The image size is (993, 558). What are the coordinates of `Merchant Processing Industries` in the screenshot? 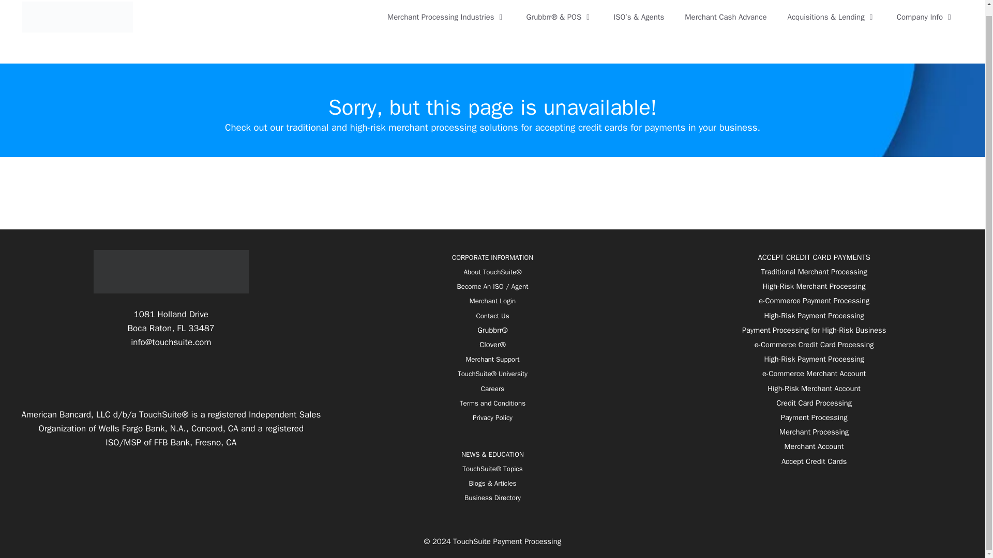 It's located at (447, 17).